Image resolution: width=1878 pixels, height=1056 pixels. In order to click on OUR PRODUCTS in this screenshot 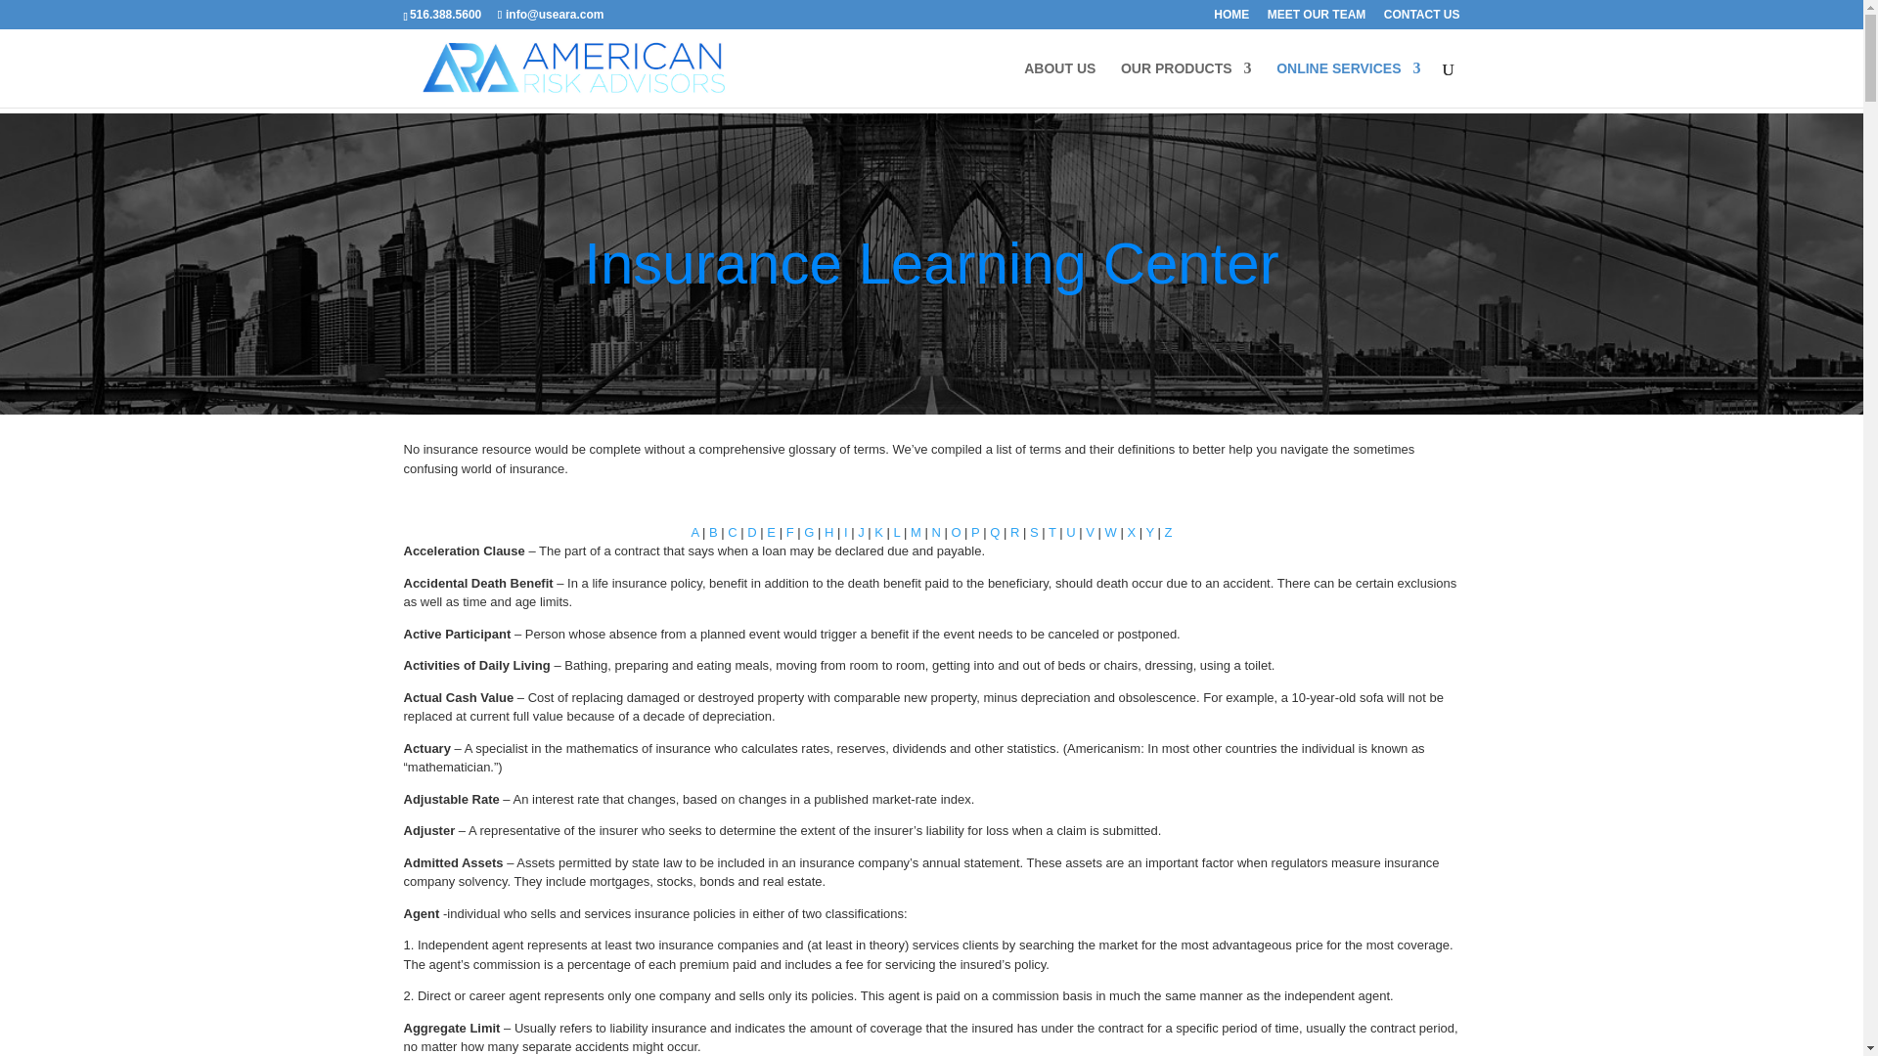, I will do `click(1186, 84)`.